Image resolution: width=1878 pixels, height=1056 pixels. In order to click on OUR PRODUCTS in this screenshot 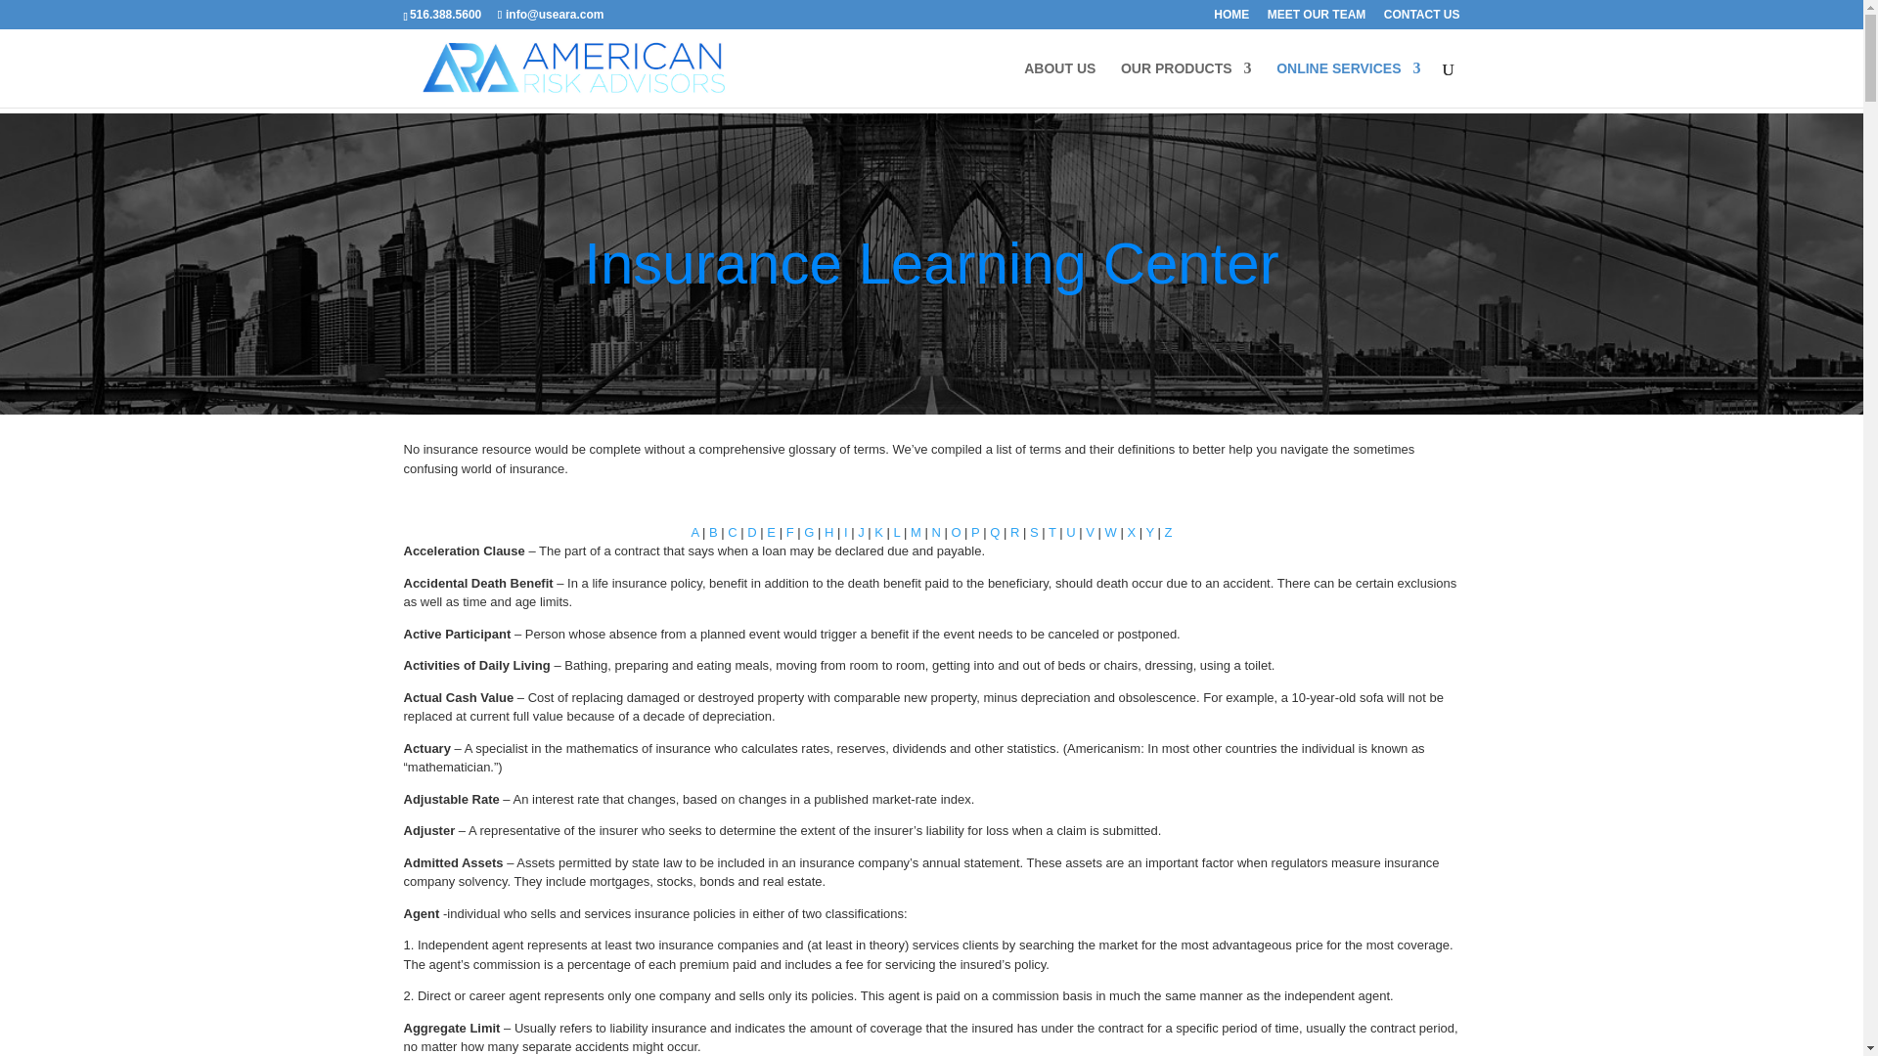, I will do `click(1186, 84)`.